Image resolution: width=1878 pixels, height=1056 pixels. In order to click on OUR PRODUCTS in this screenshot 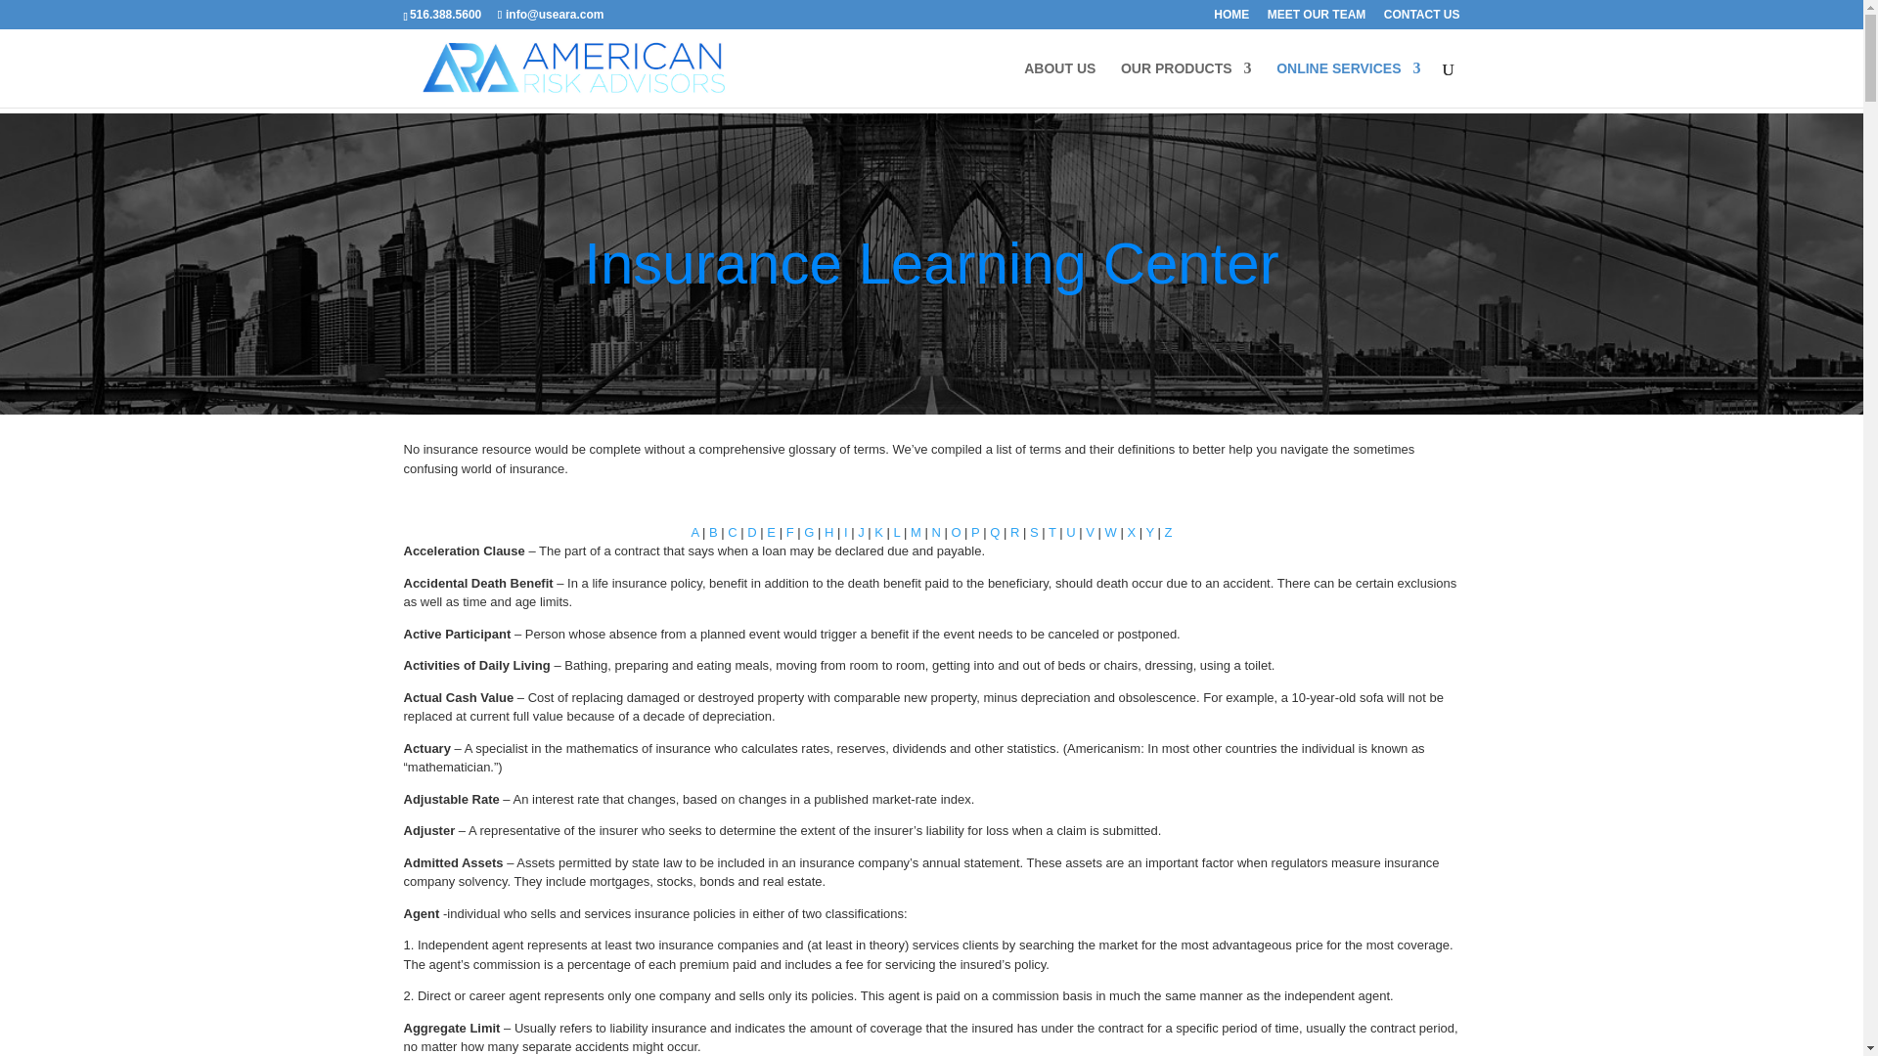, I will do `click(1186, 84)`.